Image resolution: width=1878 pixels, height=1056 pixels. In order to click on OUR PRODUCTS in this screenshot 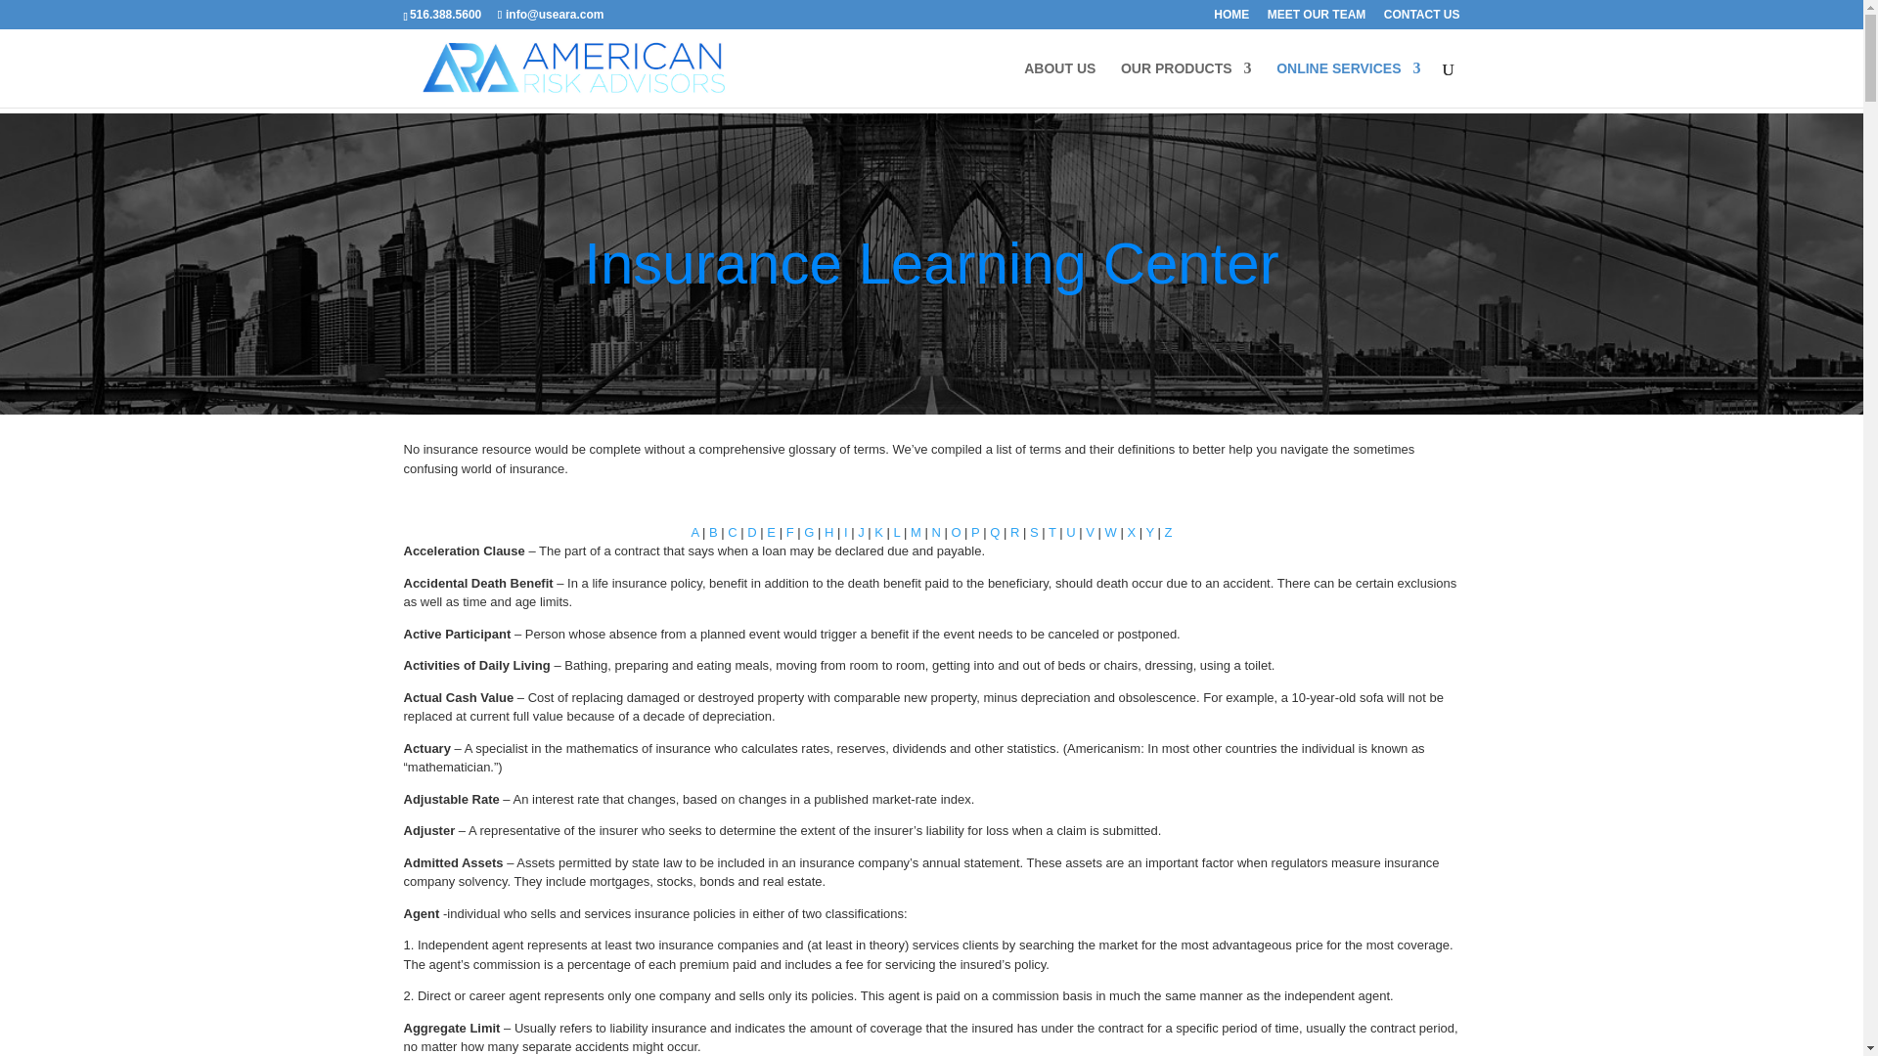, I will do `click(1186, 84)`.